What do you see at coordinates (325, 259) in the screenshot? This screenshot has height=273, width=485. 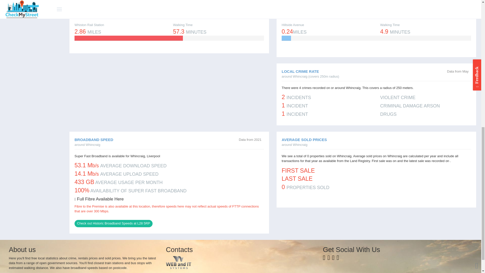 I see `Find us on Facebook - Like us` at bounding box center [325, 259].